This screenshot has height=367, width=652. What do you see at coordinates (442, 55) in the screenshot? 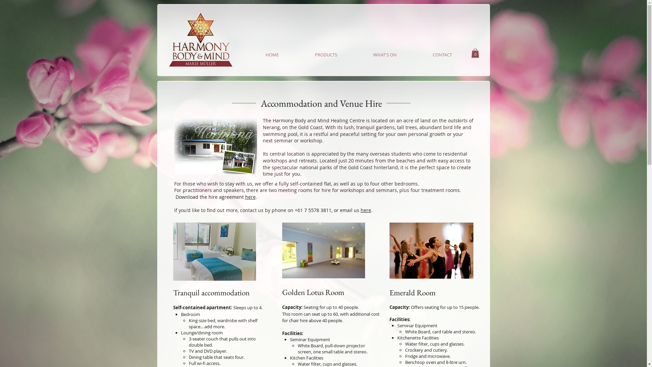
I see `CONTACT` at bounding box center [442, 55].